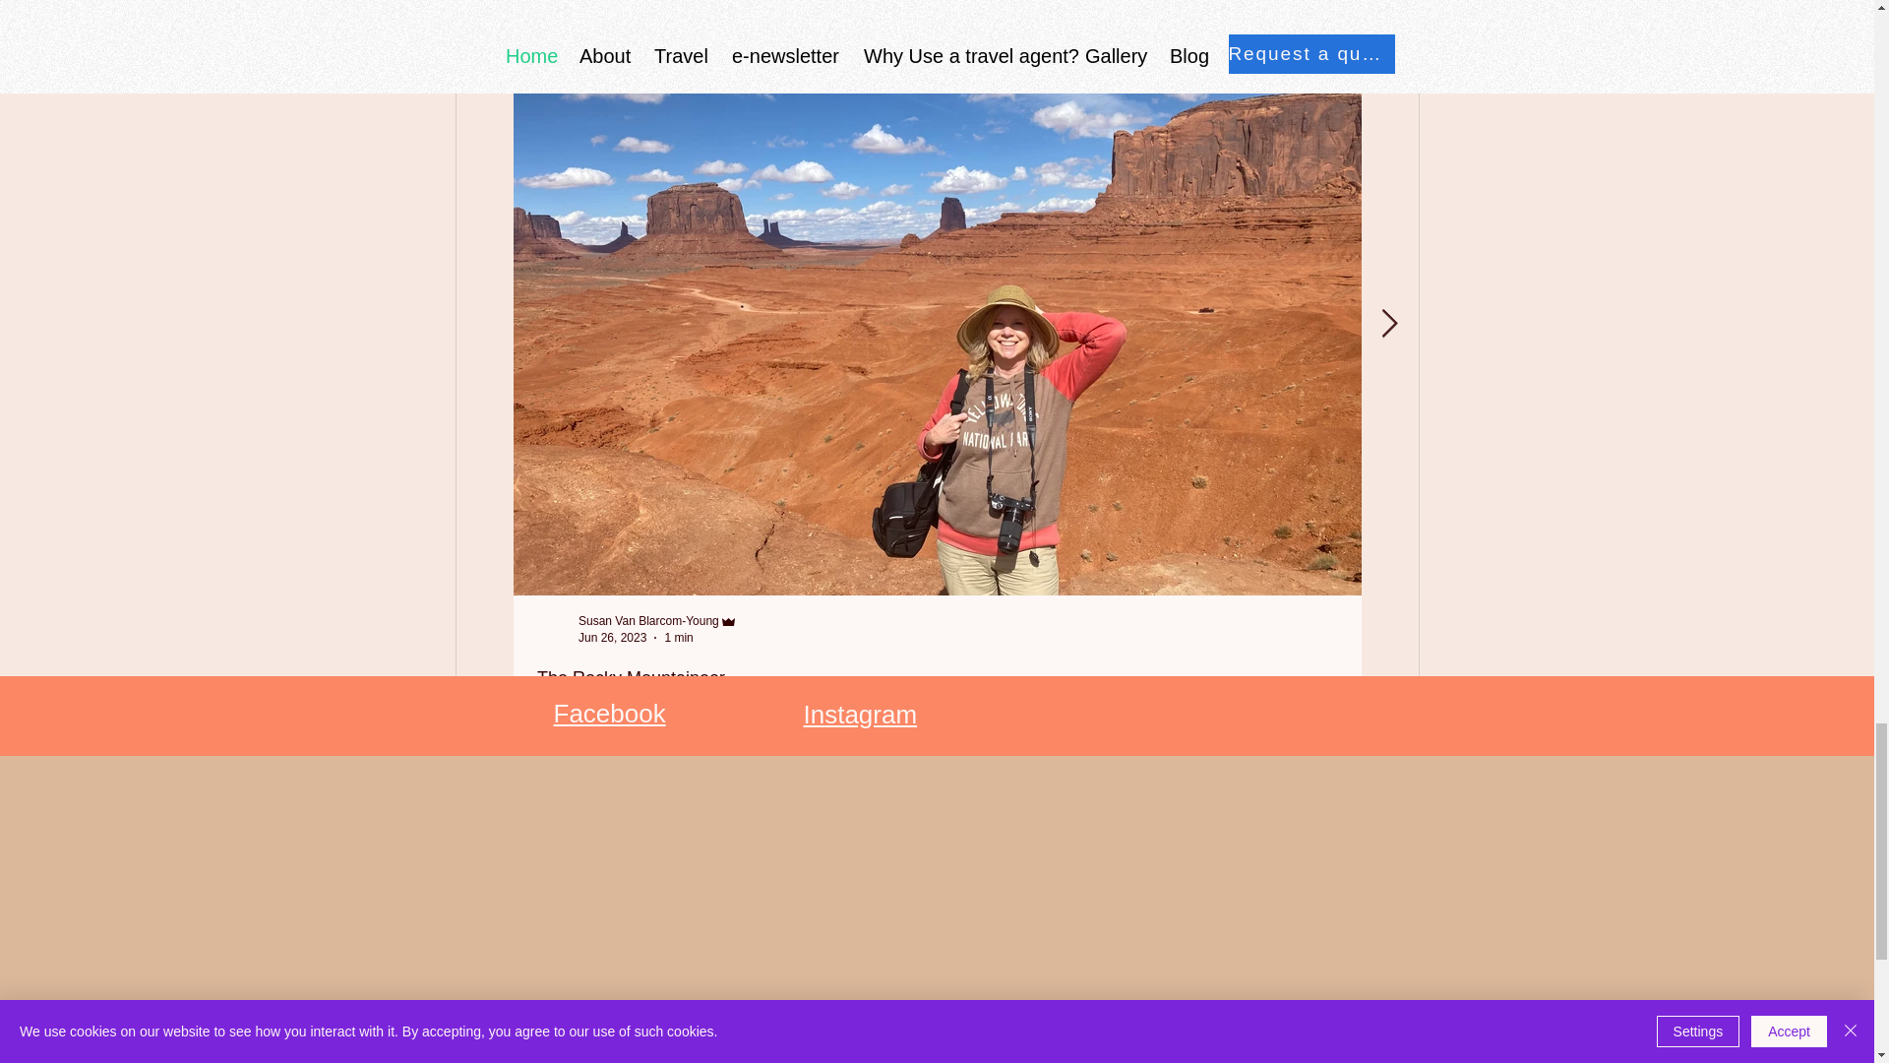 This screenshot has height=1063, width=1889. What do you see at coordinates (1456, 788) in the screenshot?
I see `0` at bounding box center [1456, 788].